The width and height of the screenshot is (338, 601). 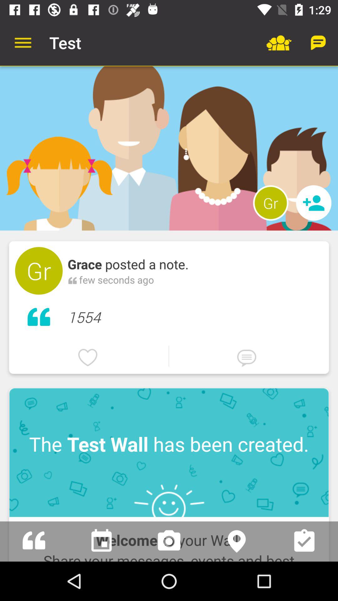 What do you see at coordinates (169, 542) in the screenshot?
I see `use camera` at bounding box center [169, 542].